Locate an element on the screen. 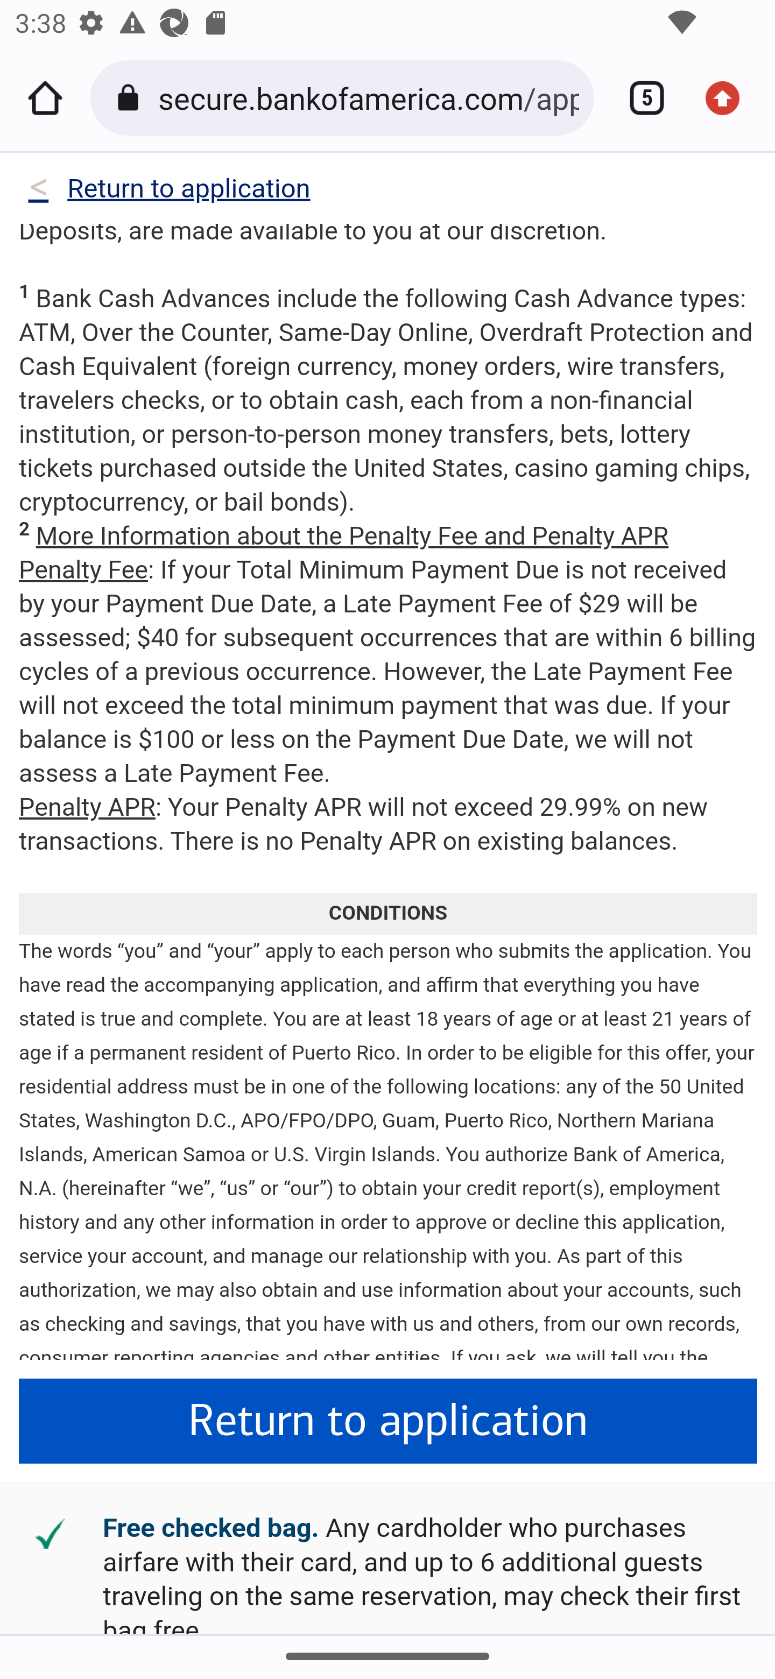 Image resolution: width=775 pixels, height=1679 pixels. <Return to application < Return to application is located at coordinates (168, 193).